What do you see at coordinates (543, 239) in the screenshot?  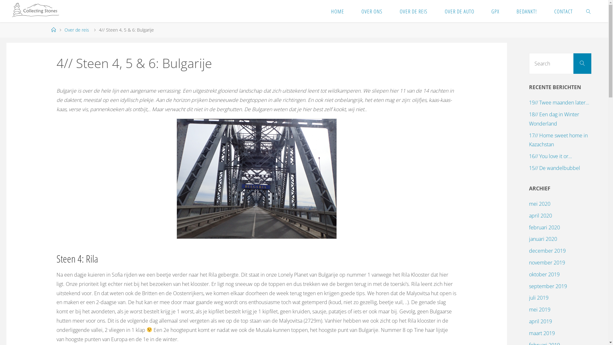 I see `januari 2020` at bounding box center [543, 239].